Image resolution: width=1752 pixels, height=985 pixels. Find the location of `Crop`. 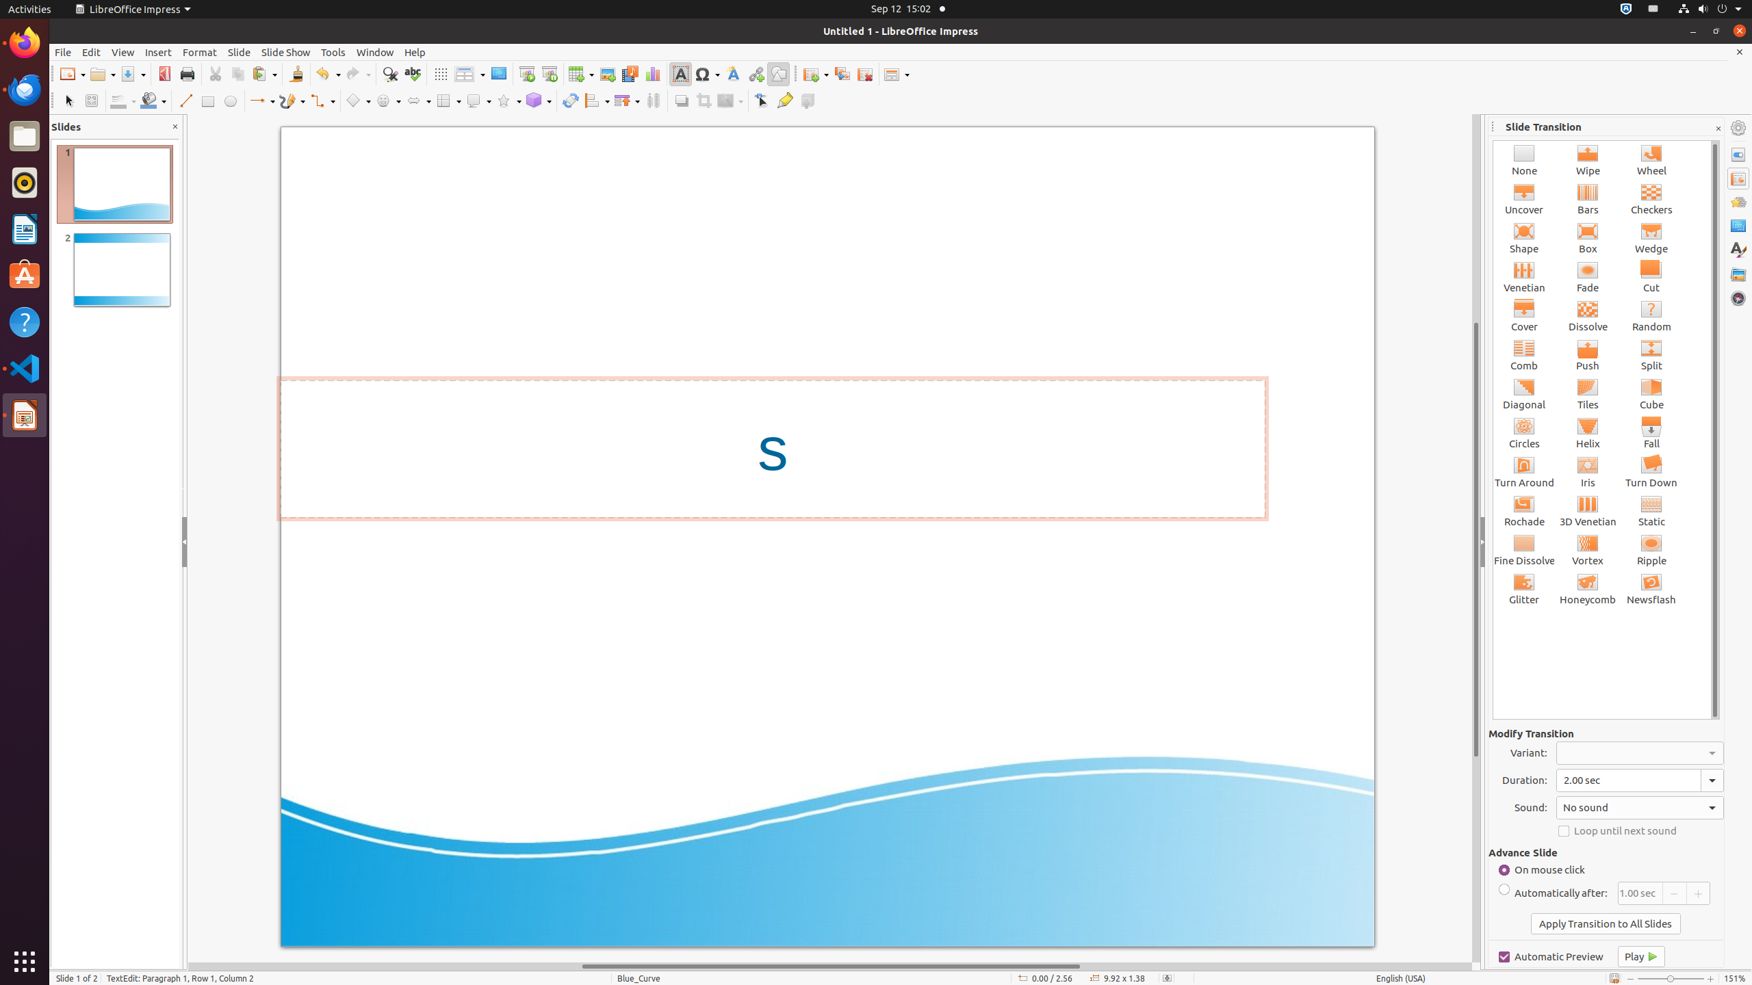

Crop is located at coordinates (704, 101).